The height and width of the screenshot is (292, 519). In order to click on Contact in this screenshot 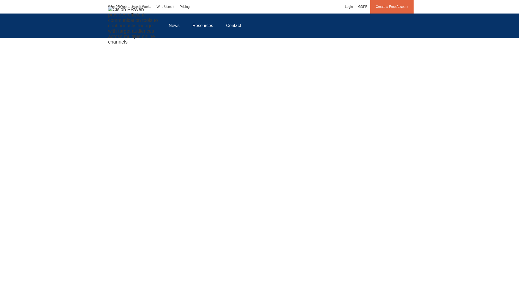, I will do `click(234, 25)`.